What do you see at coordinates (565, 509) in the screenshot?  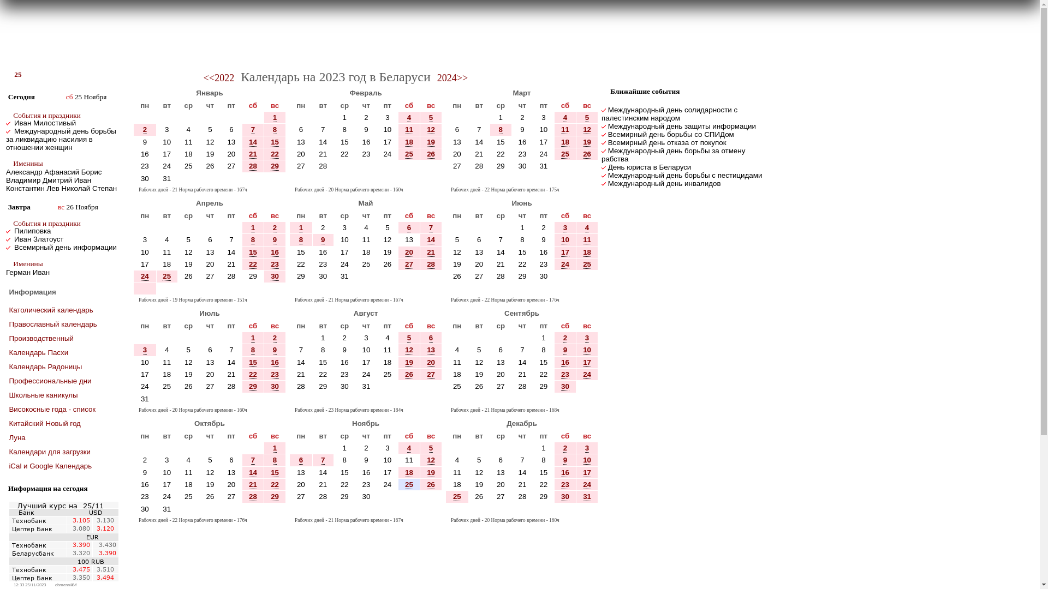 I see ` ` at bounding box center [565, 509].